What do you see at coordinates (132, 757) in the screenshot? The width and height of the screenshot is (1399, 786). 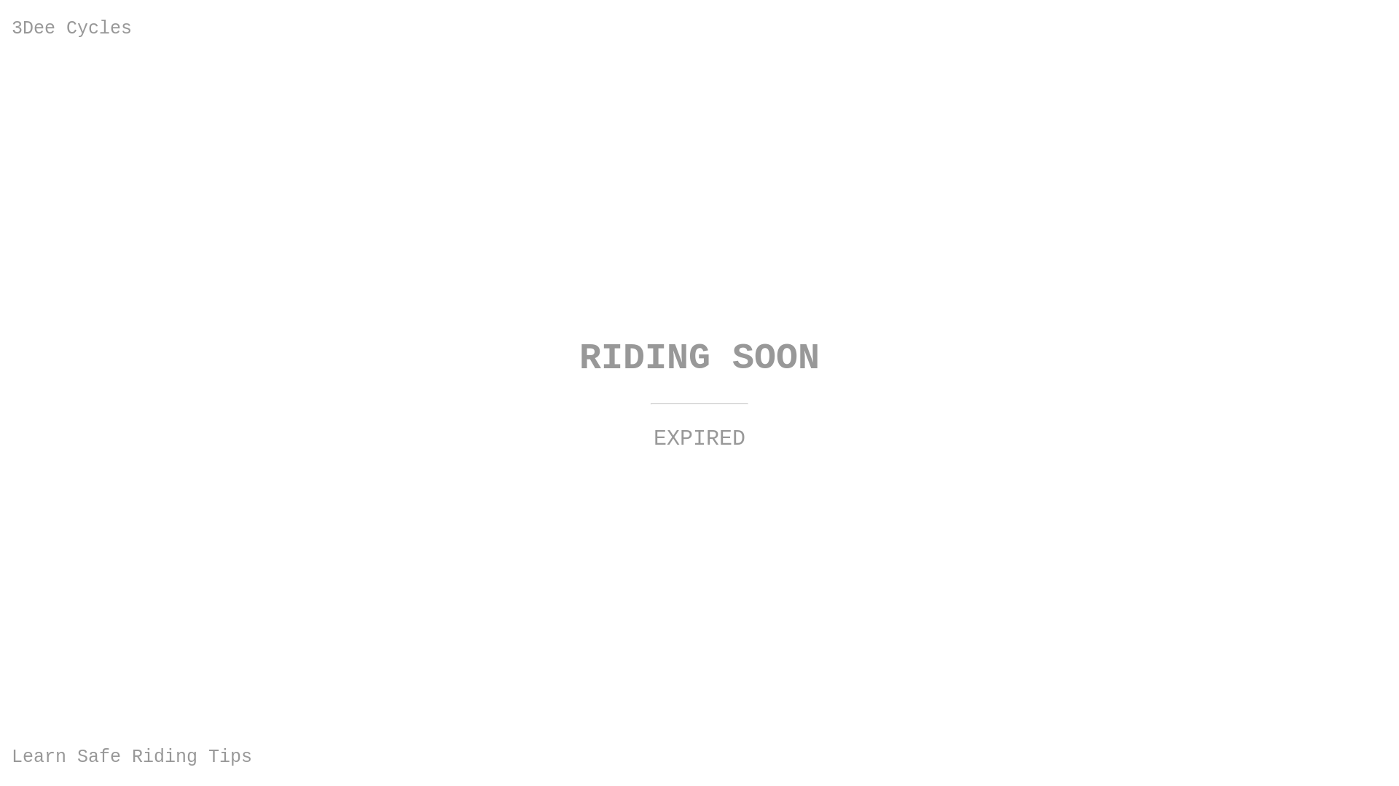 I see `Learn Safe Riding Tips` at bounding box center [132, 757].